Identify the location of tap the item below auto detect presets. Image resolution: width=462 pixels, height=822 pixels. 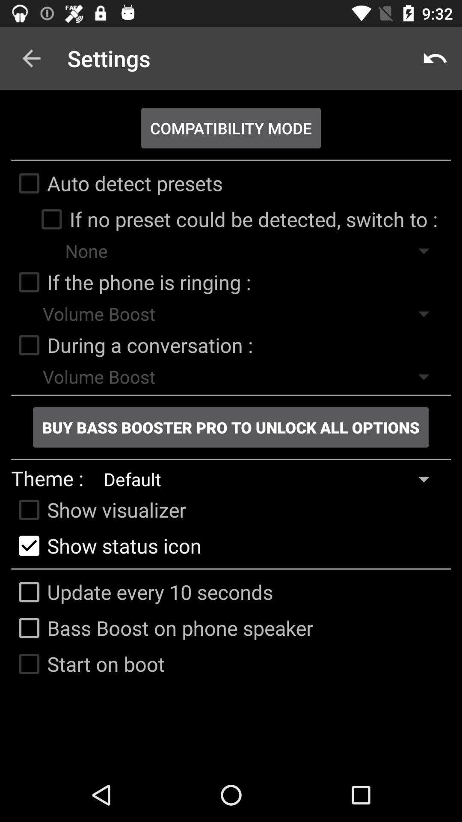
(235, 219).